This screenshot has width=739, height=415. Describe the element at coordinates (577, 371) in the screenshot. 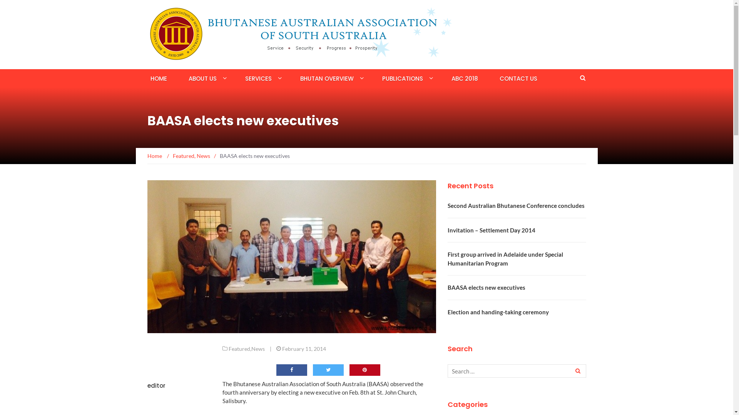

I see `Search` at that location.